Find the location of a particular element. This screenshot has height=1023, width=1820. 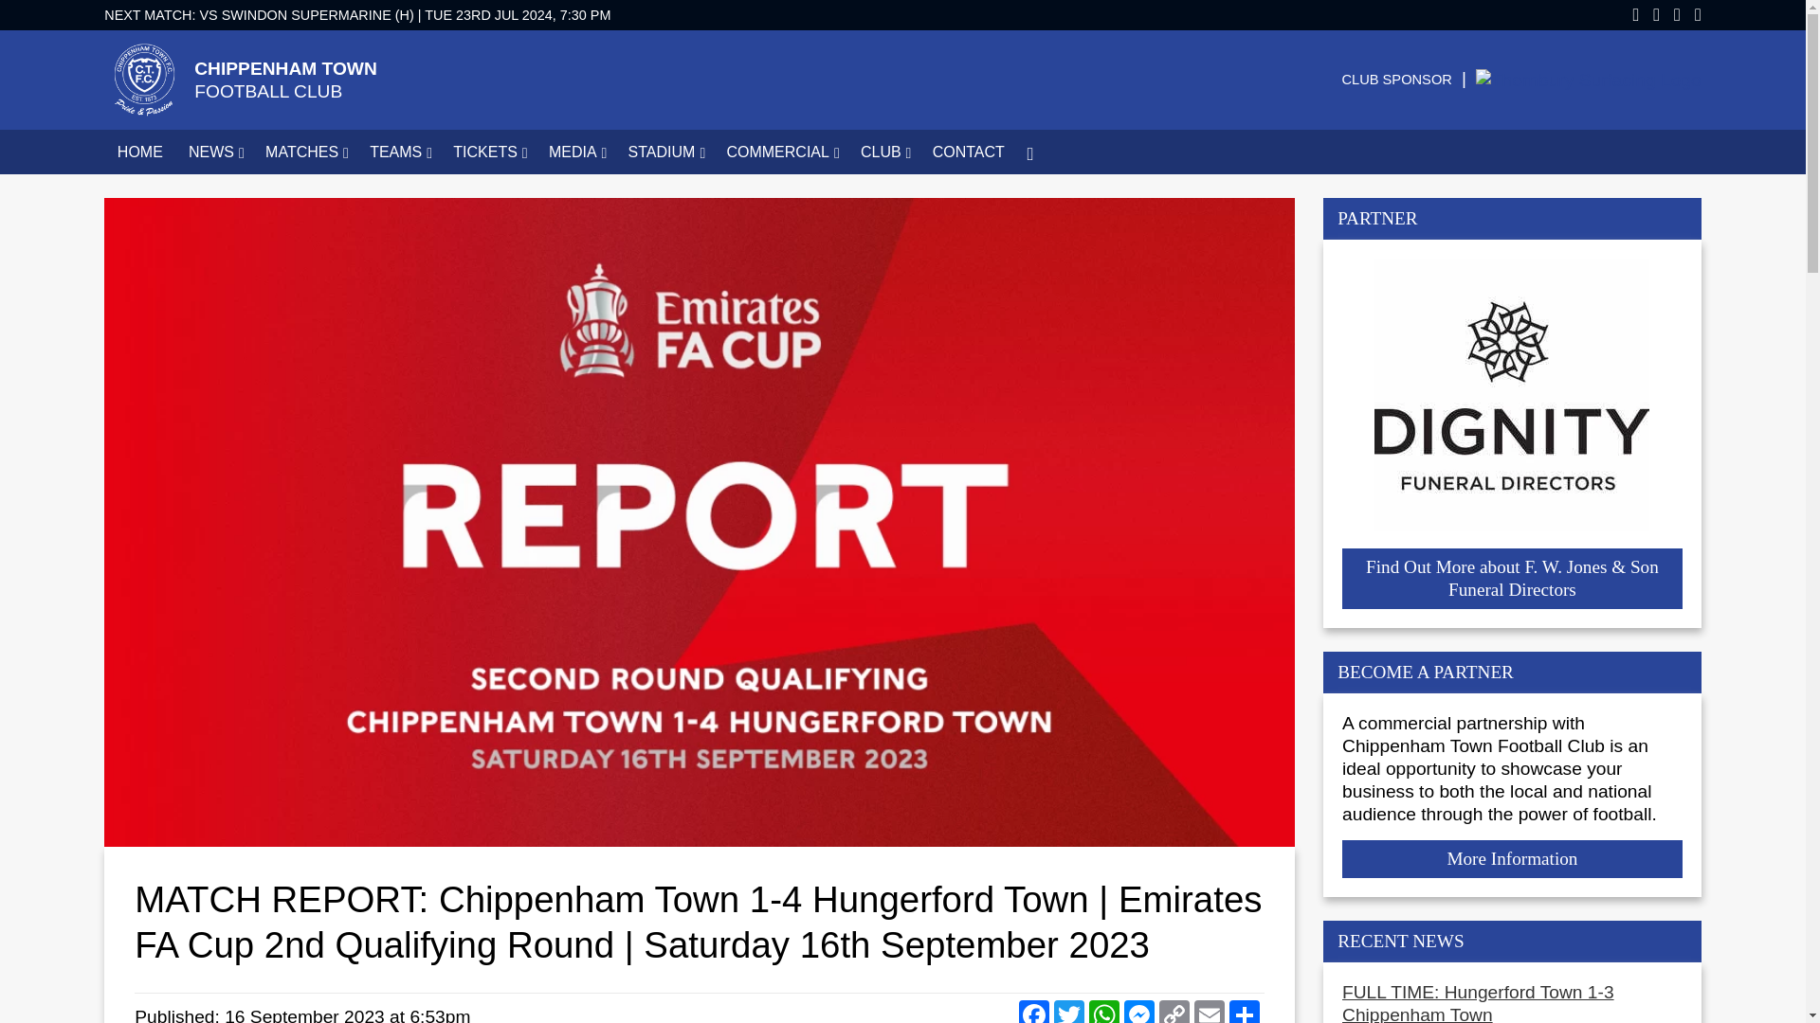

COMMERCIAL is located at coordinates (1141, 1012).